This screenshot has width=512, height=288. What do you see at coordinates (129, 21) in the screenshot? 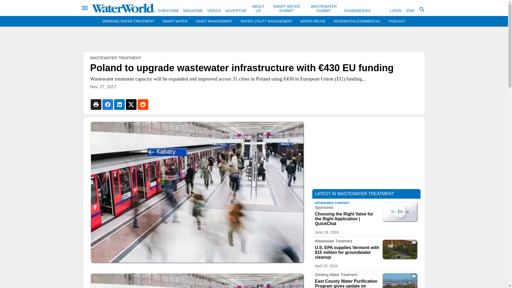
I see `DRINKING WATER TREATMENT` at bounding box center [129, 21].